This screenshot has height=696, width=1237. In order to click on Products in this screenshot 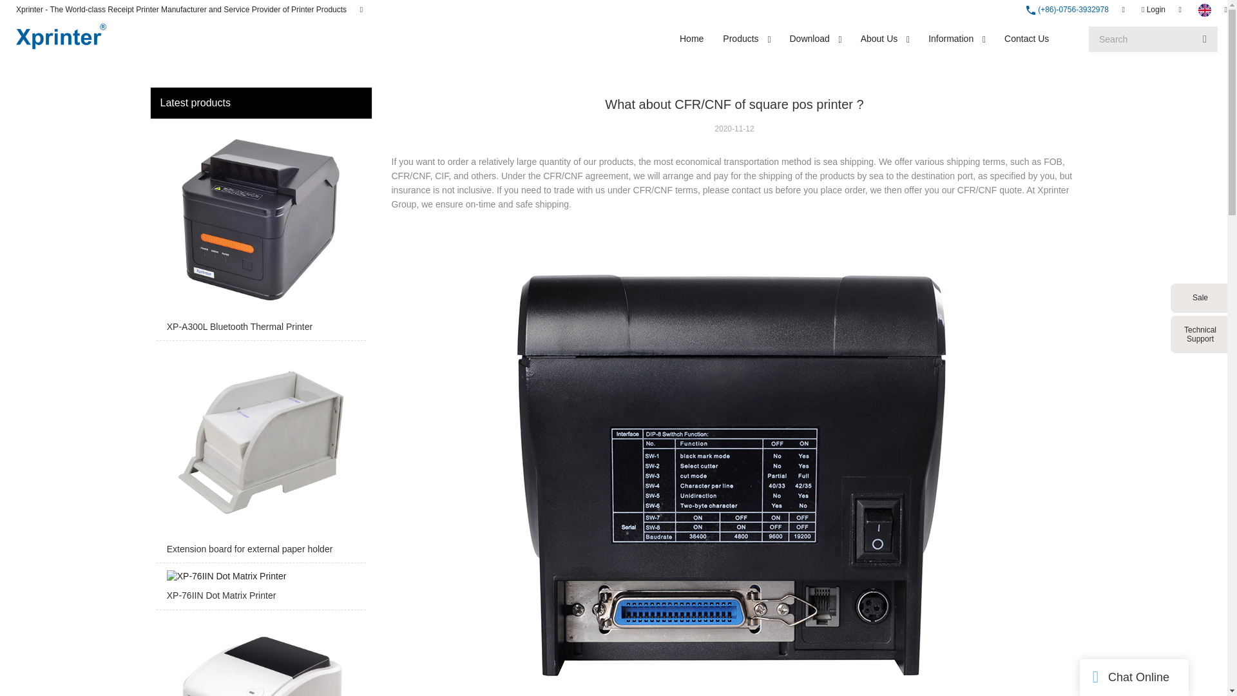, I will do `click(741, 39)`.